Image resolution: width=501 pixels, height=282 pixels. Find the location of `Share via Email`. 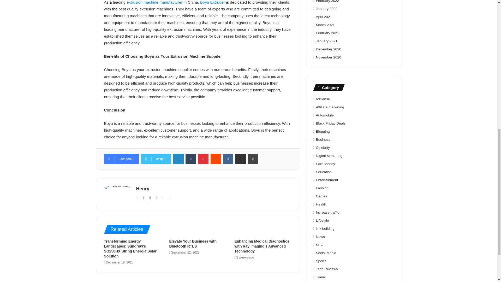

Share via Email is located at coordinates (241, 158).